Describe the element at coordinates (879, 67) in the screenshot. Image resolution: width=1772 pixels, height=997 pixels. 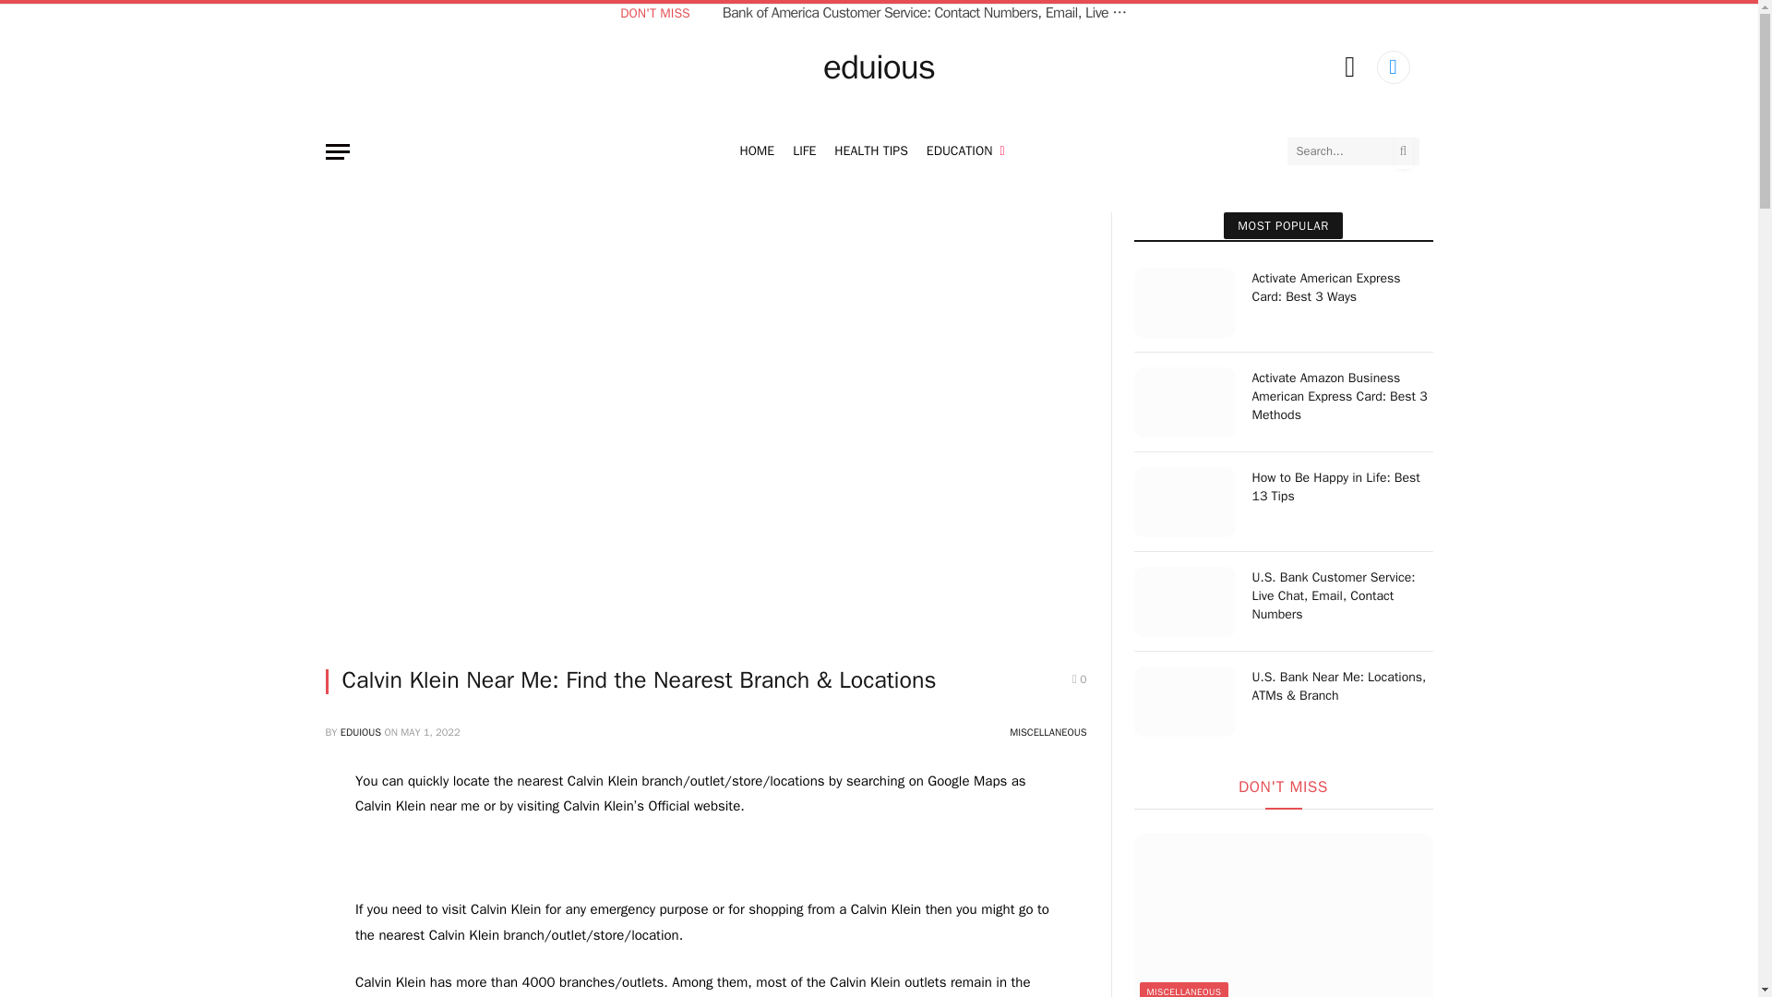
I see `eduious` at that location.